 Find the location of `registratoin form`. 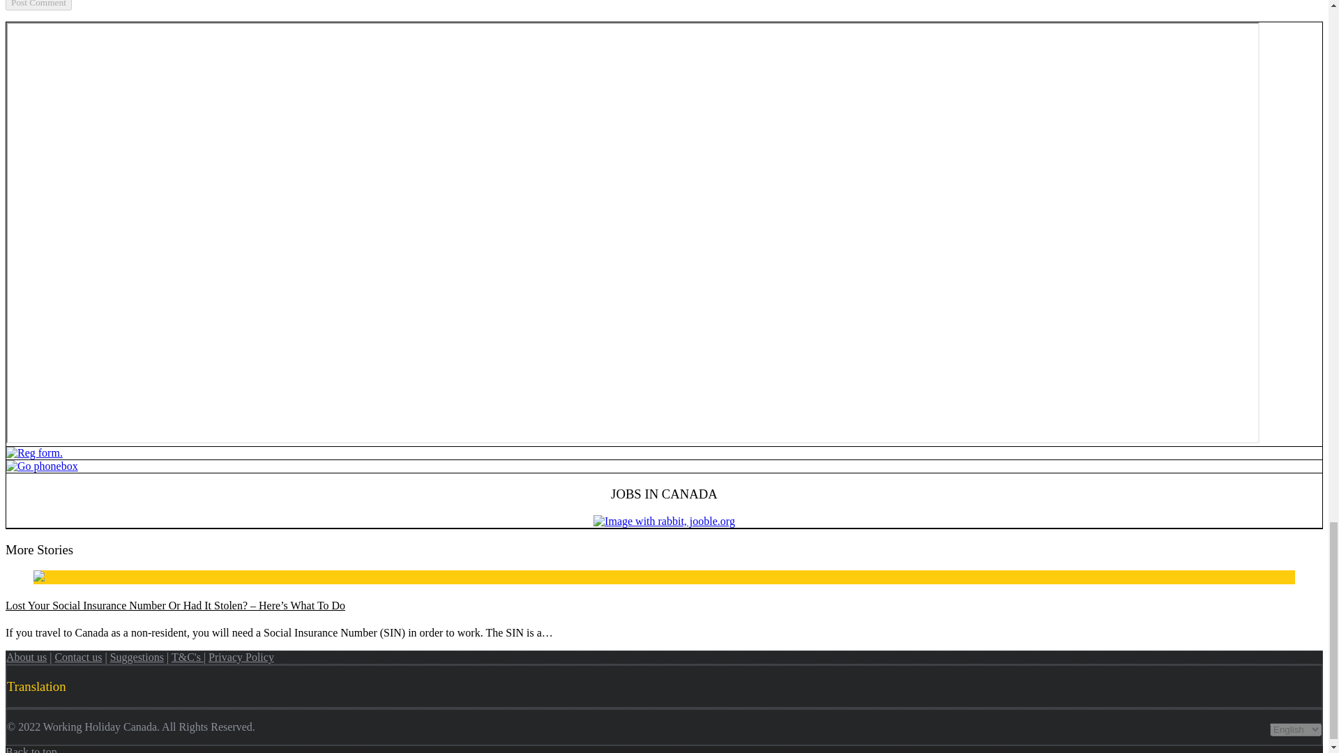

registratoin form is located at coordinates (35, 452).